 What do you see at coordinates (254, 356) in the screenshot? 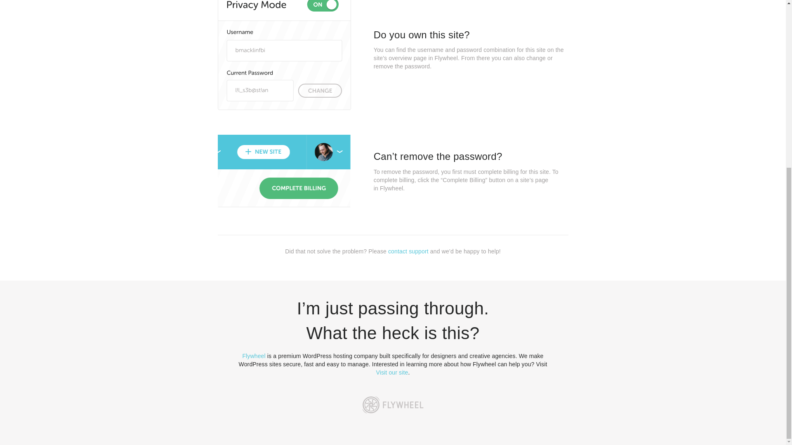
I see `Flywheel` at bounding box center [254, 356].